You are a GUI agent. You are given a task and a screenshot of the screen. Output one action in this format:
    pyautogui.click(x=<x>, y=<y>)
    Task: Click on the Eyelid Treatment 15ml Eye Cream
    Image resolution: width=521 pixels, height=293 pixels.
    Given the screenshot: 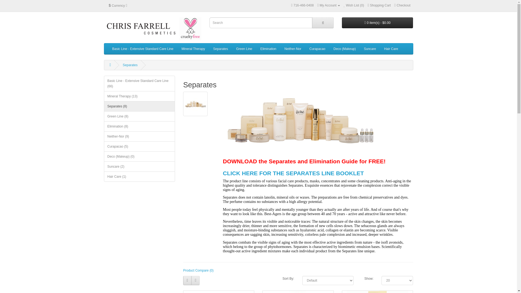 What is the action you would take?
    pyautogui.click(x=377, y=292)
    